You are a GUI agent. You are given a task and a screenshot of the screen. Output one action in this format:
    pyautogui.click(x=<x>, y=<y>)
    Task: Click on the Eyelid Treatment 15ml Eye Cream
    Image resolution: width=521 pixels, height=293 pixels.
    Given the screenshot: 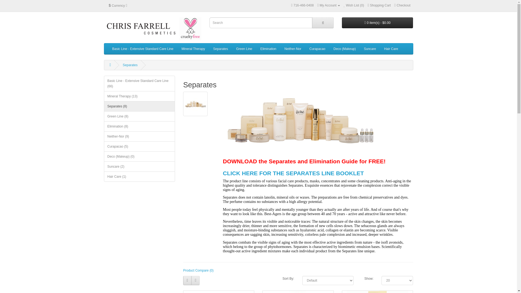 What is the action you would take?
    pyautogui.click(x=377, y=292)
    